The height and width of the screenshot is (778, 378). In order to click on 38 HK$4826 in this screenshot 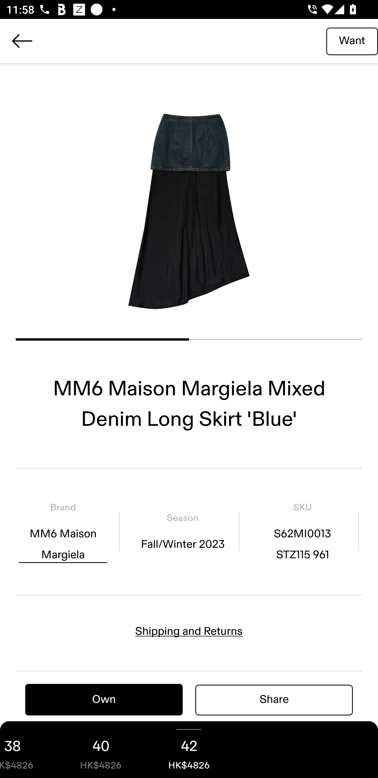, I will do `click(28, 750)`.